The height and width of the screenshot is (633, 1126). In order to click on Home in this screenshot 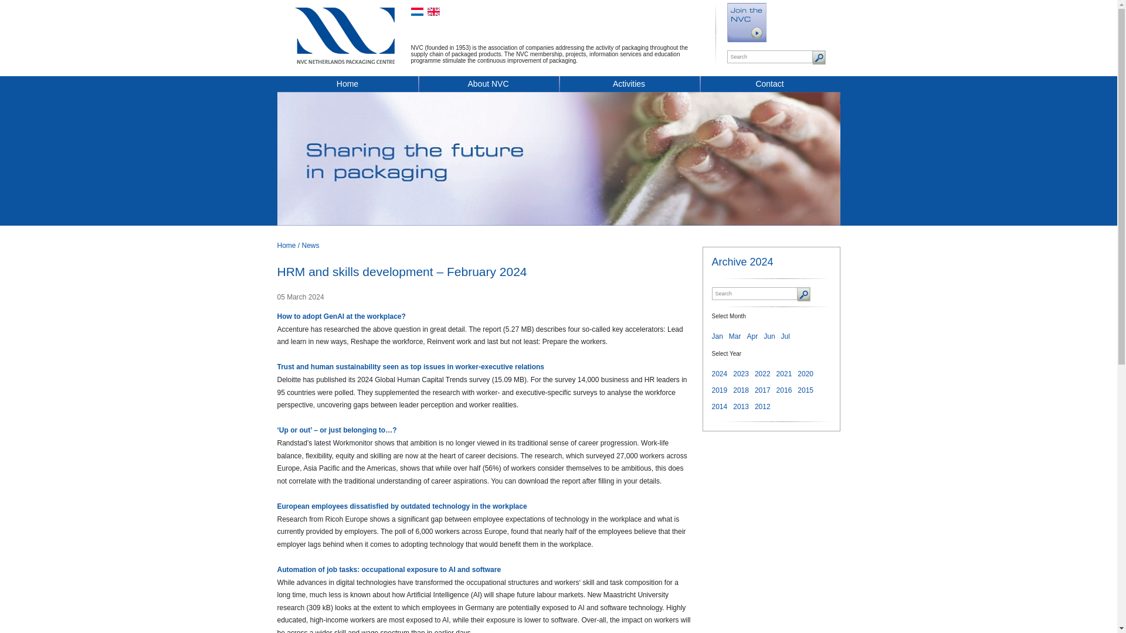, I will do `click(347, 86)`.